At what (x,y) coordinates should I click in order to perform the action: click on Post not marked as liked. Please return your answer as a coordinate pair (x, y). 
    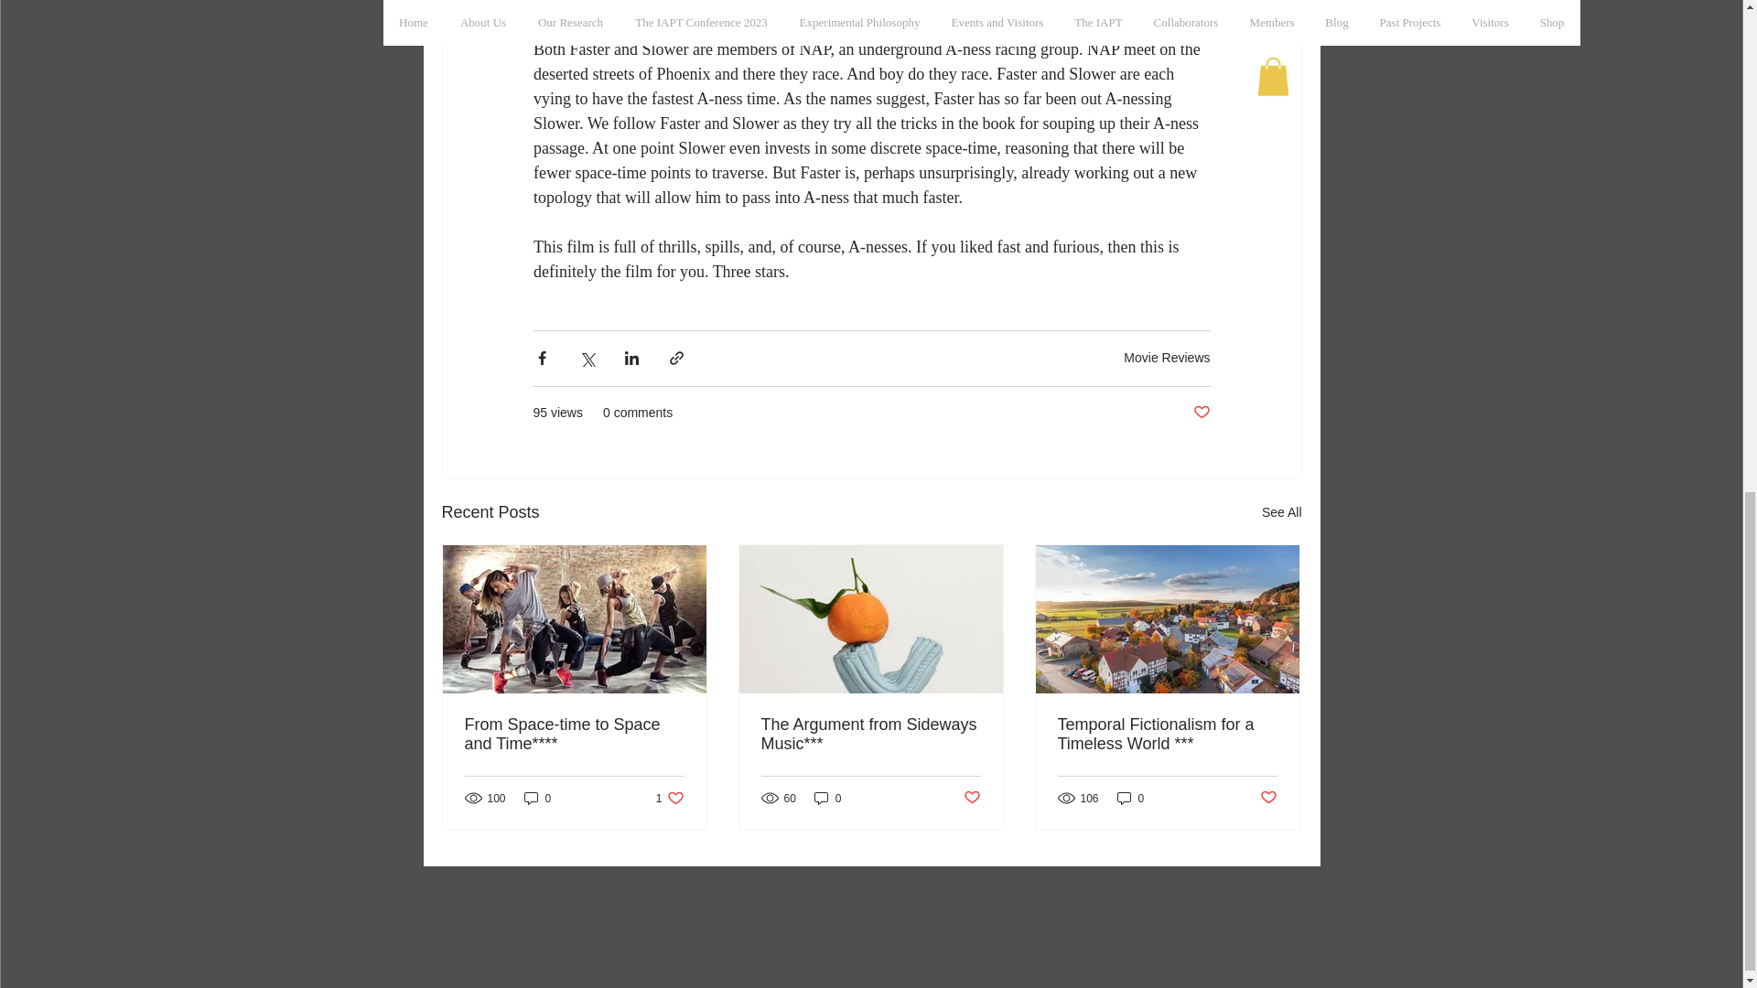
    Looking at the image, I should click on (1201, 413).